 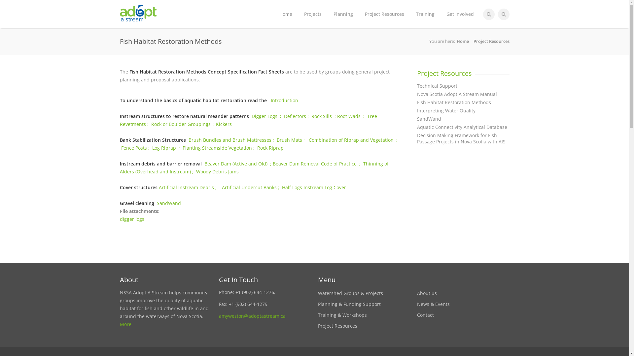 I want to click on Beaver Dam Removal Code of Practice  ; , so click(x=318, y=163).